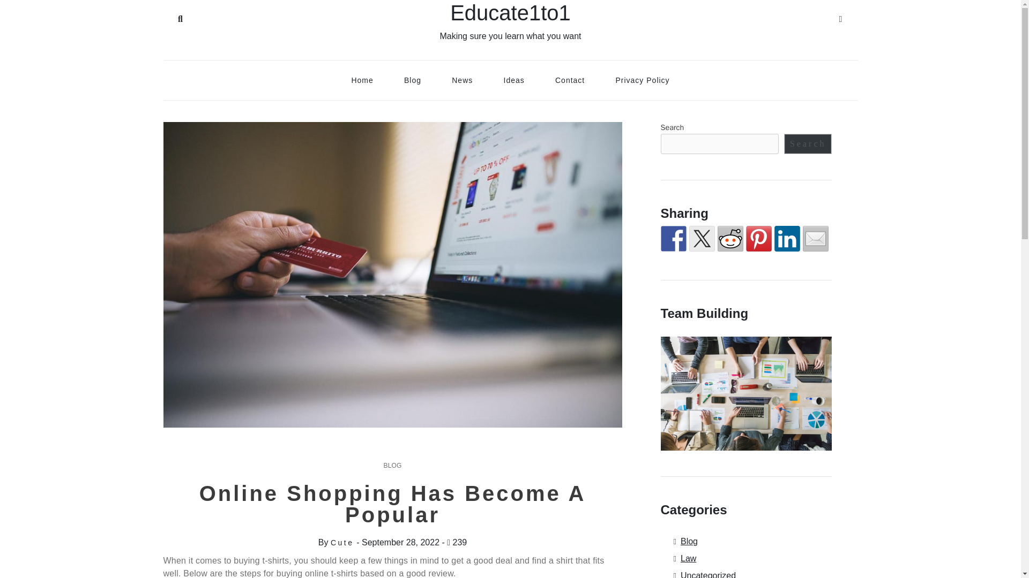 The height and width of the screenshot is (578, 1029). Describe the element at coordinates (362, 80) in the screenshot. I see `Home` at that location.